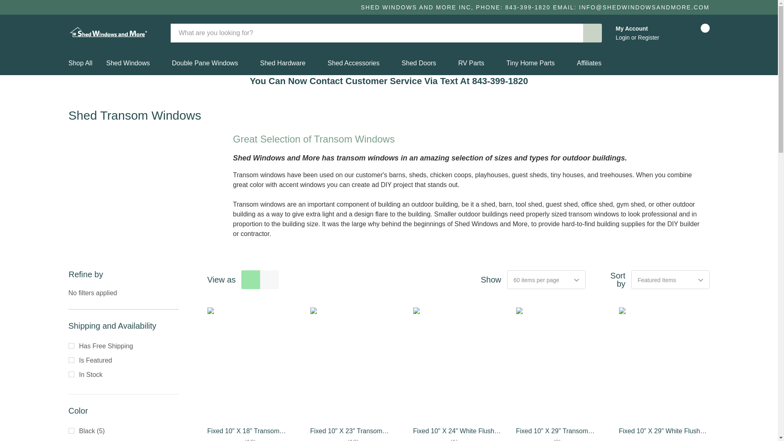 Image resolution: width=784 pixels, height=441 pixels. Describe the element at coordinates (108, 33) in the screenshot. I see `SWAM` at that location.